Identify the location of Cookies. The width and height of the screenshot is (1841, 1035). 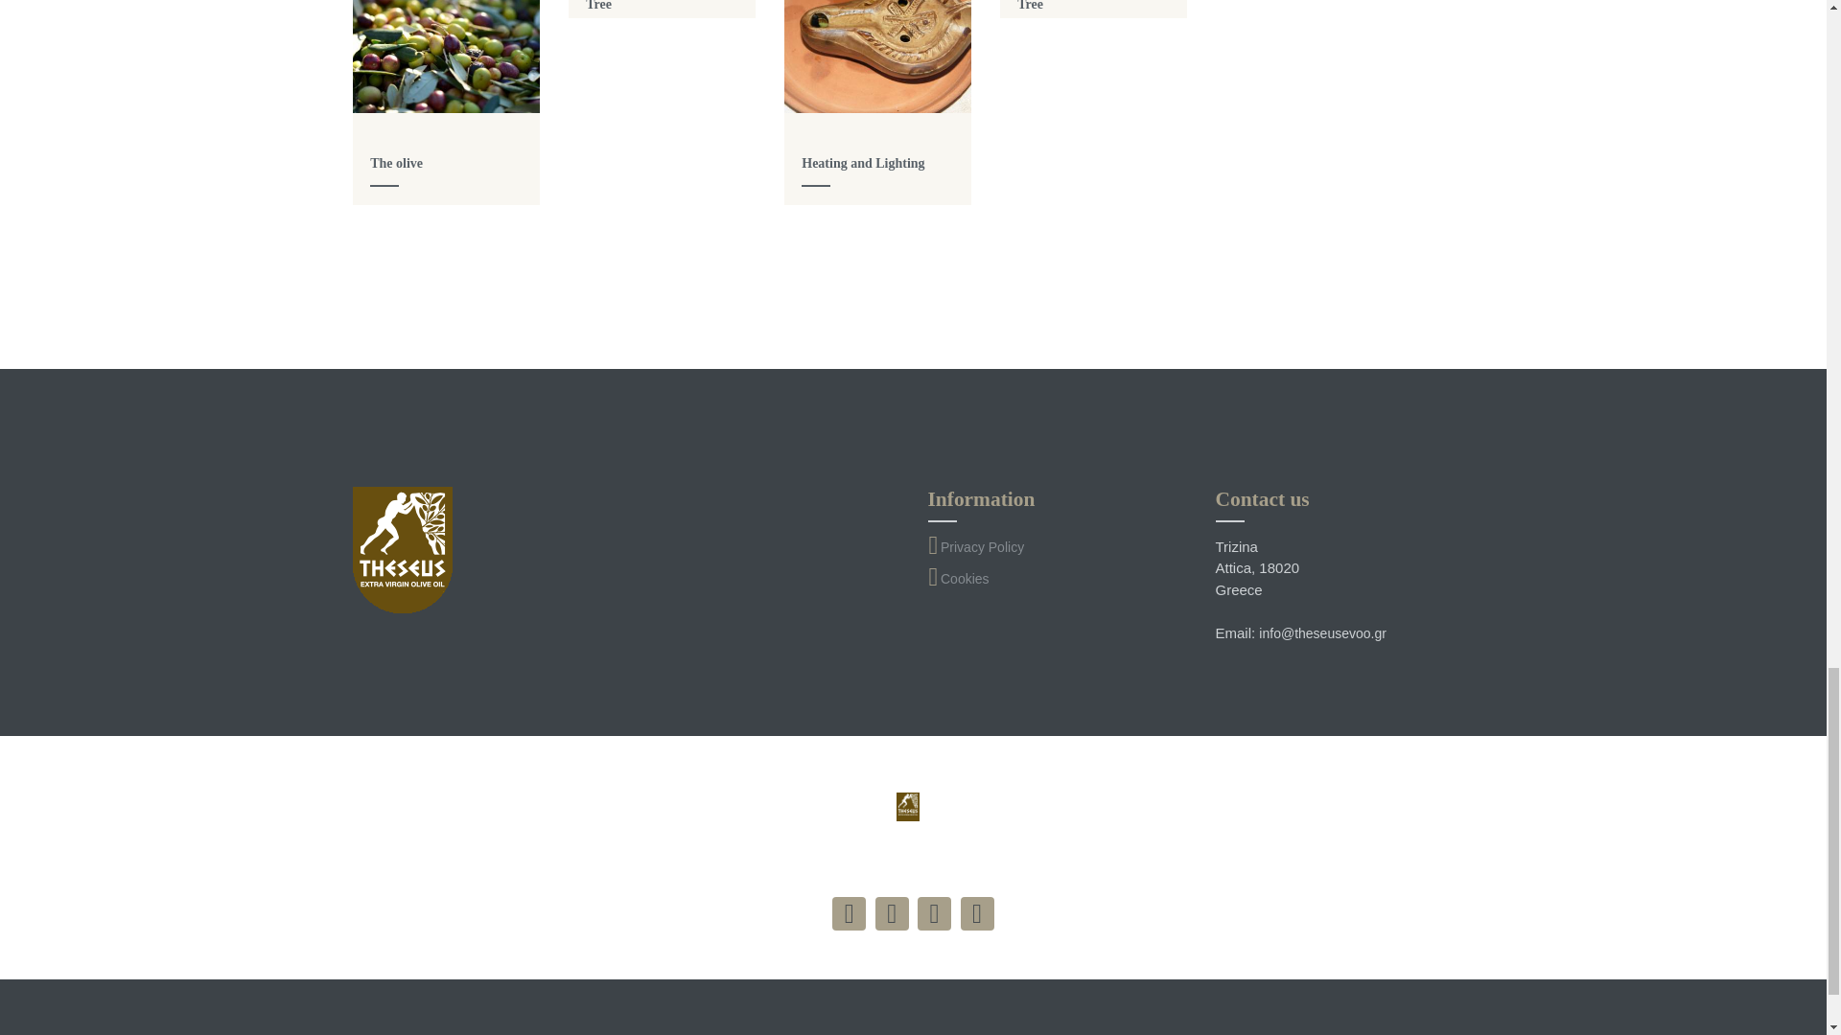
(965, 579).